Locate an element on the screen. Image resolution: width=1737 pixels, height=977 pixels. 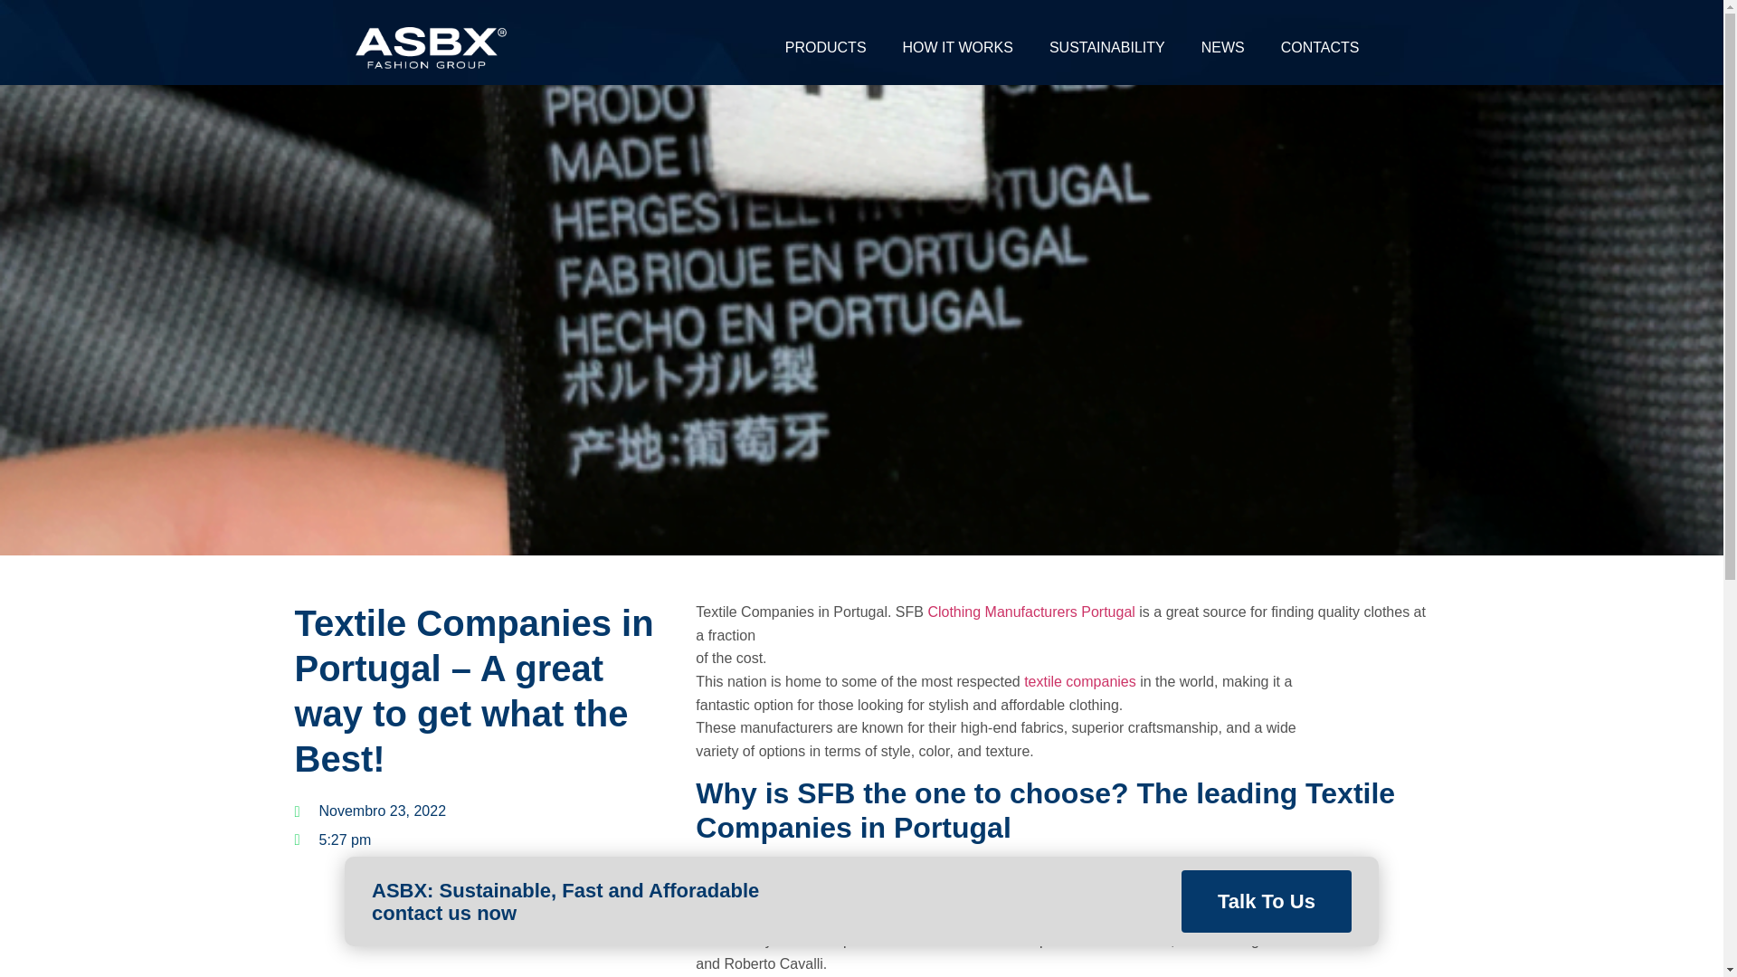
CONTACTS is located at coordinates (1319, 47).